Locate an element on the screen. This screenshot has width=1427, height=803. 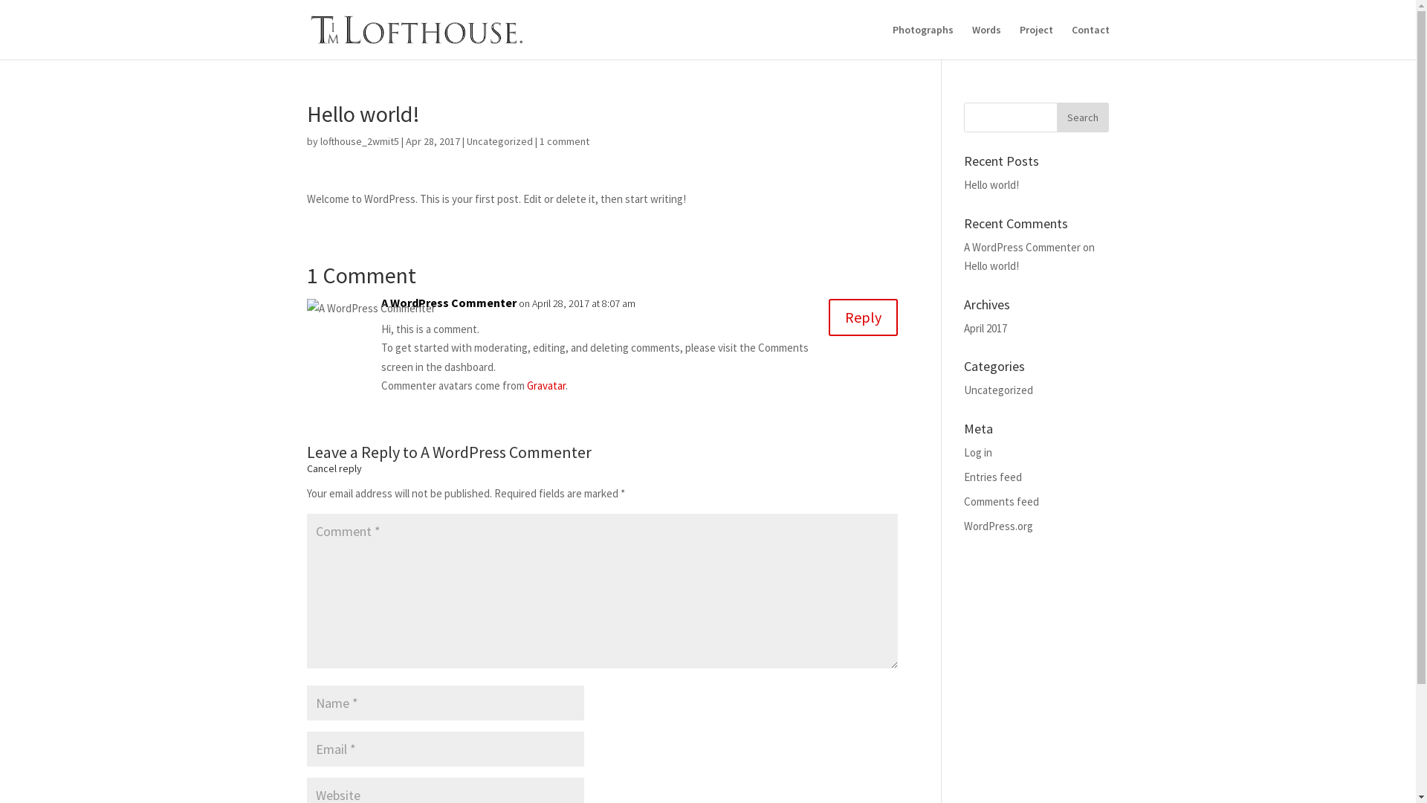
WordPress.org is located at coordinates (999, 526).